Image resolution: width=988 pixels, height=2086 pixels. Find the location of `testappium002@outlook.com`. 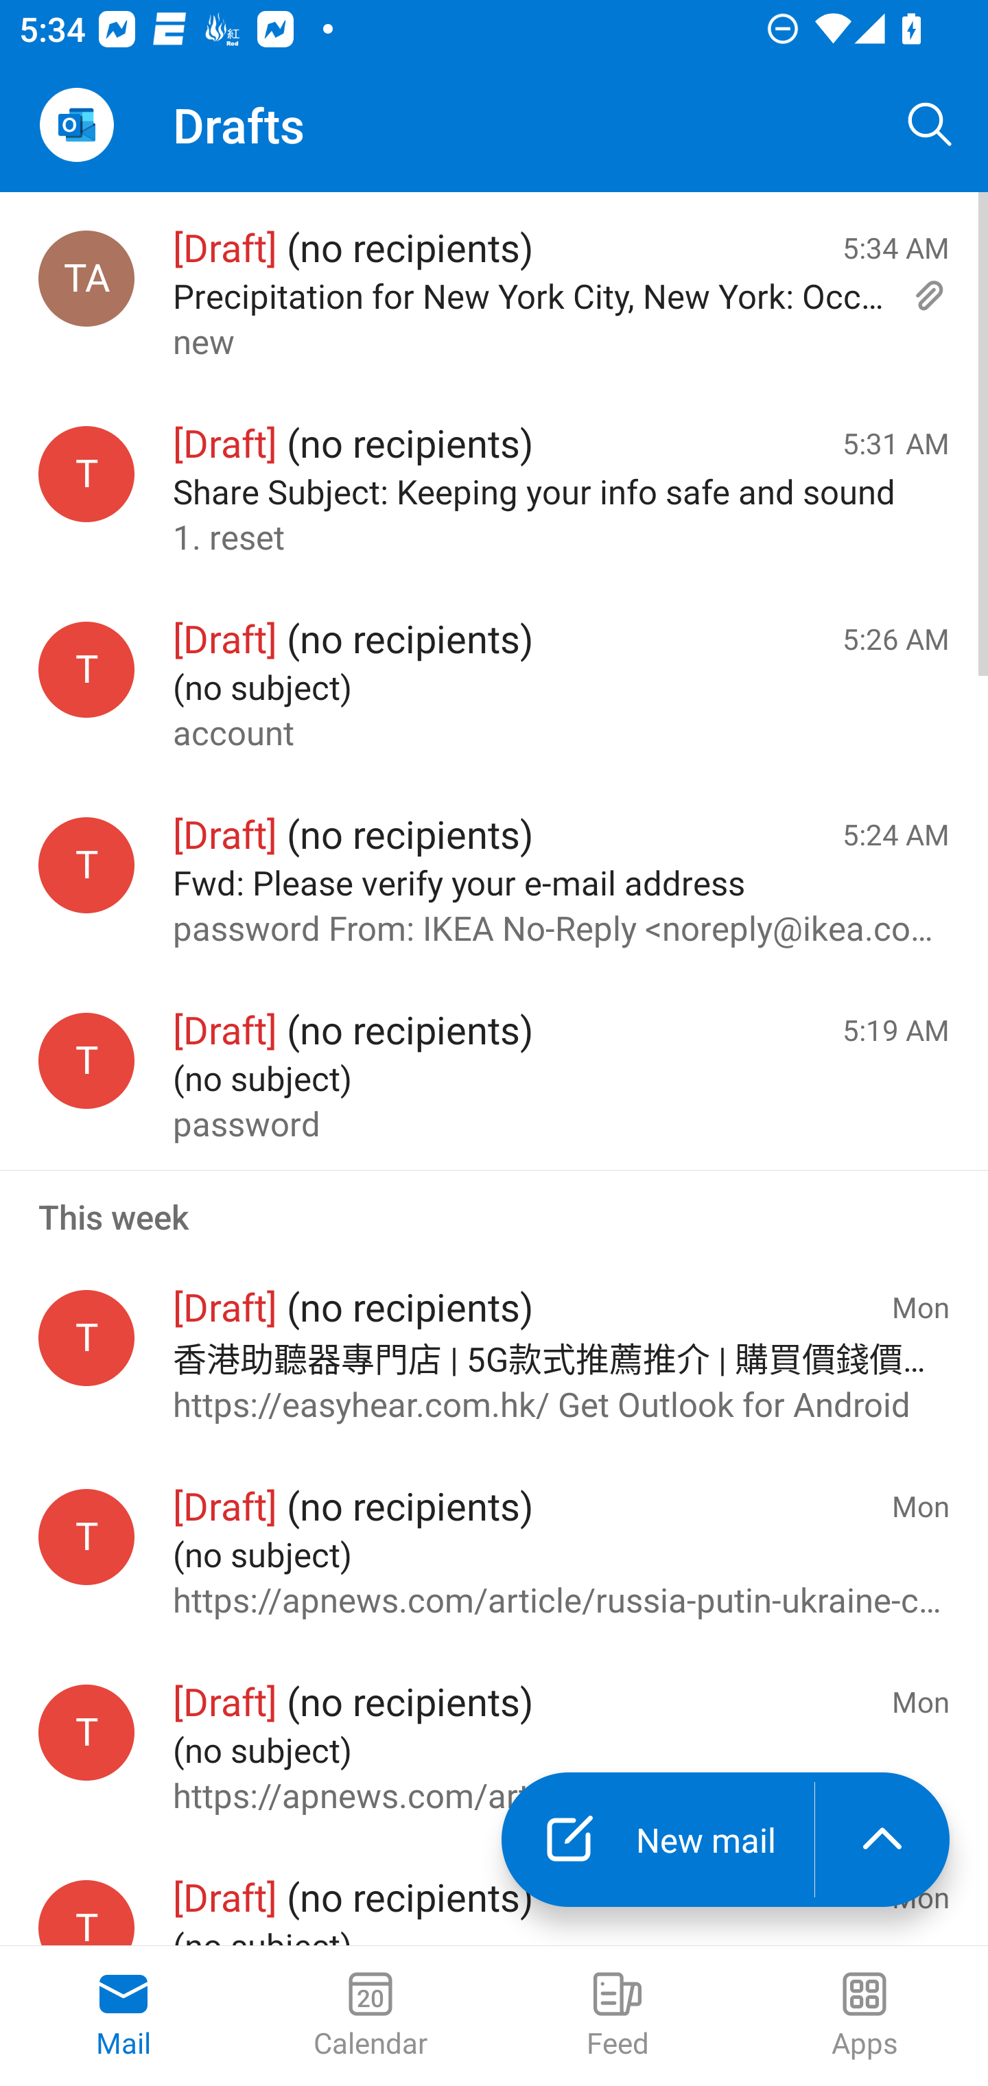

testappium002@outlook.com is located at coordinates (86, 669).